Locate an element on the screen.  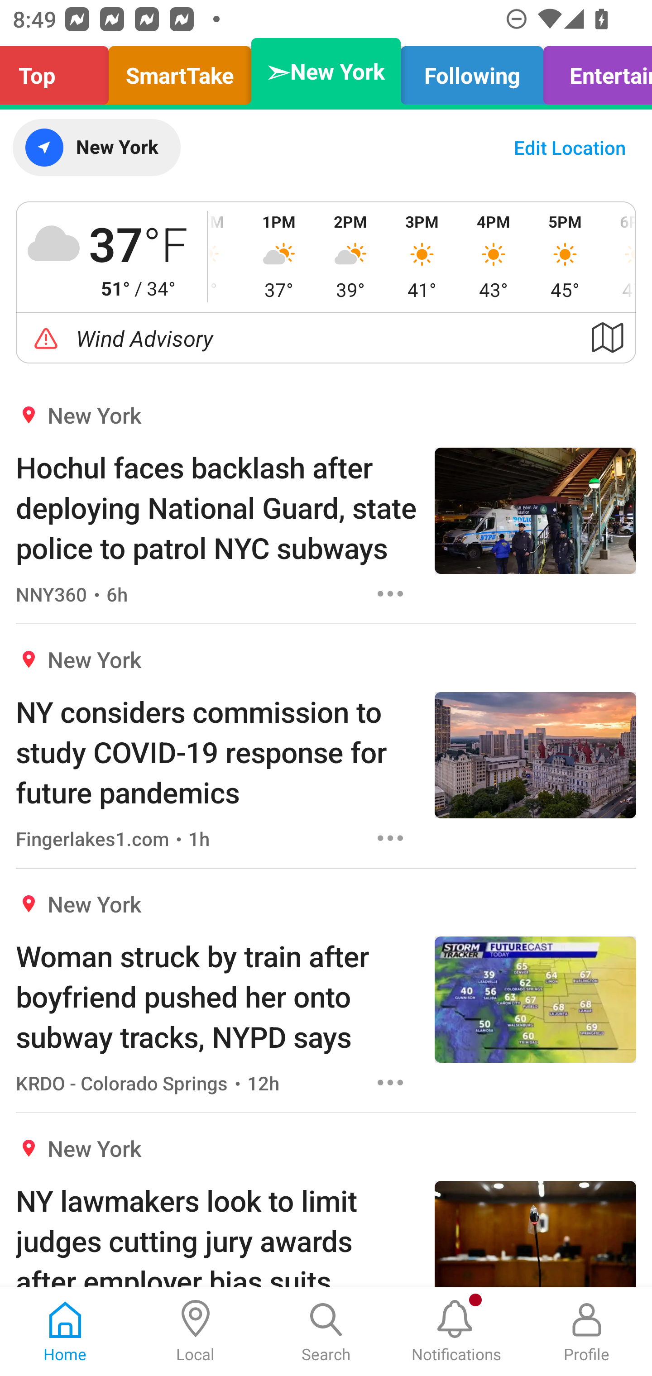
Following is located at coordinates (472, 72).